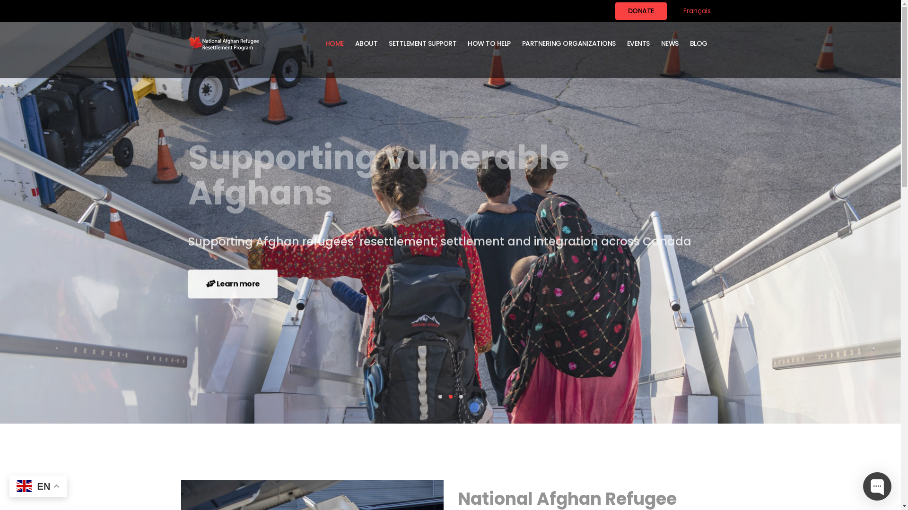  I want to click on DONATE, so click(640, 11).